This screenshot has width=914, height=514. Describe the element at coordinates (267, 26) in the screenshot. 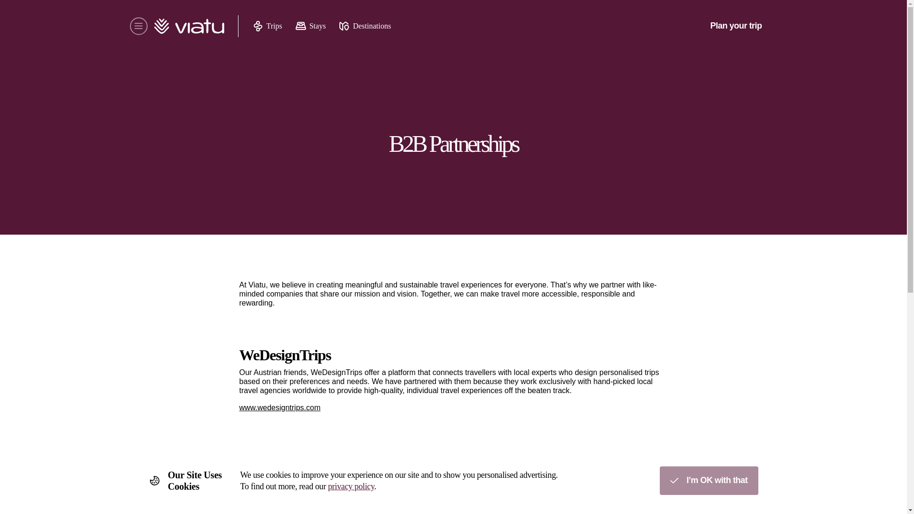

I see `Trips` at that location.